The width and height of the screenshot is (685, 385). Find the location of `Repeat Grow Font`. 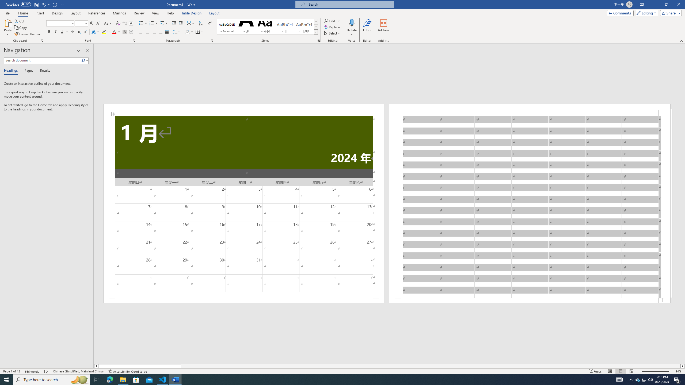

Repeat Grow Font is located at coordinates (55, 4).